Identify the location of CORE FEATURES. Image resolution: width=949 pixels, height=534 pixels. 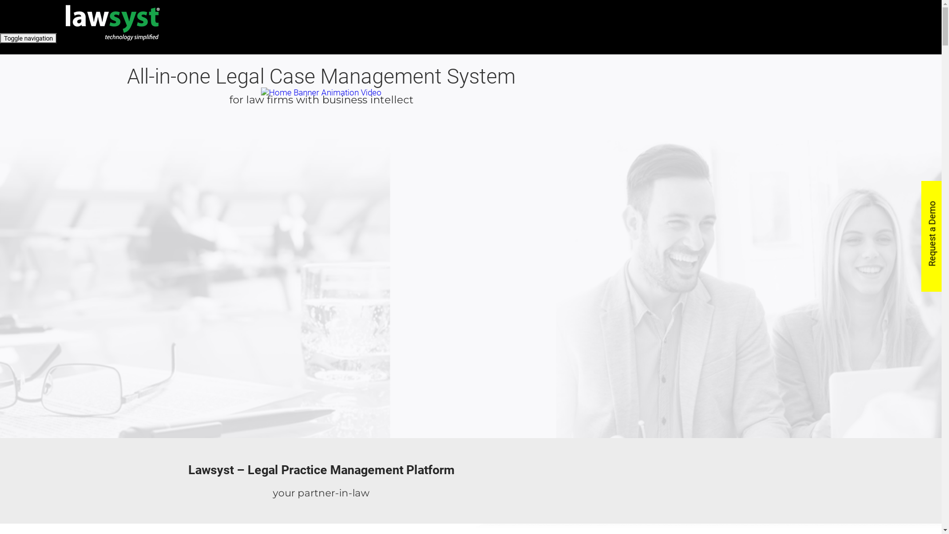
(549, 74).